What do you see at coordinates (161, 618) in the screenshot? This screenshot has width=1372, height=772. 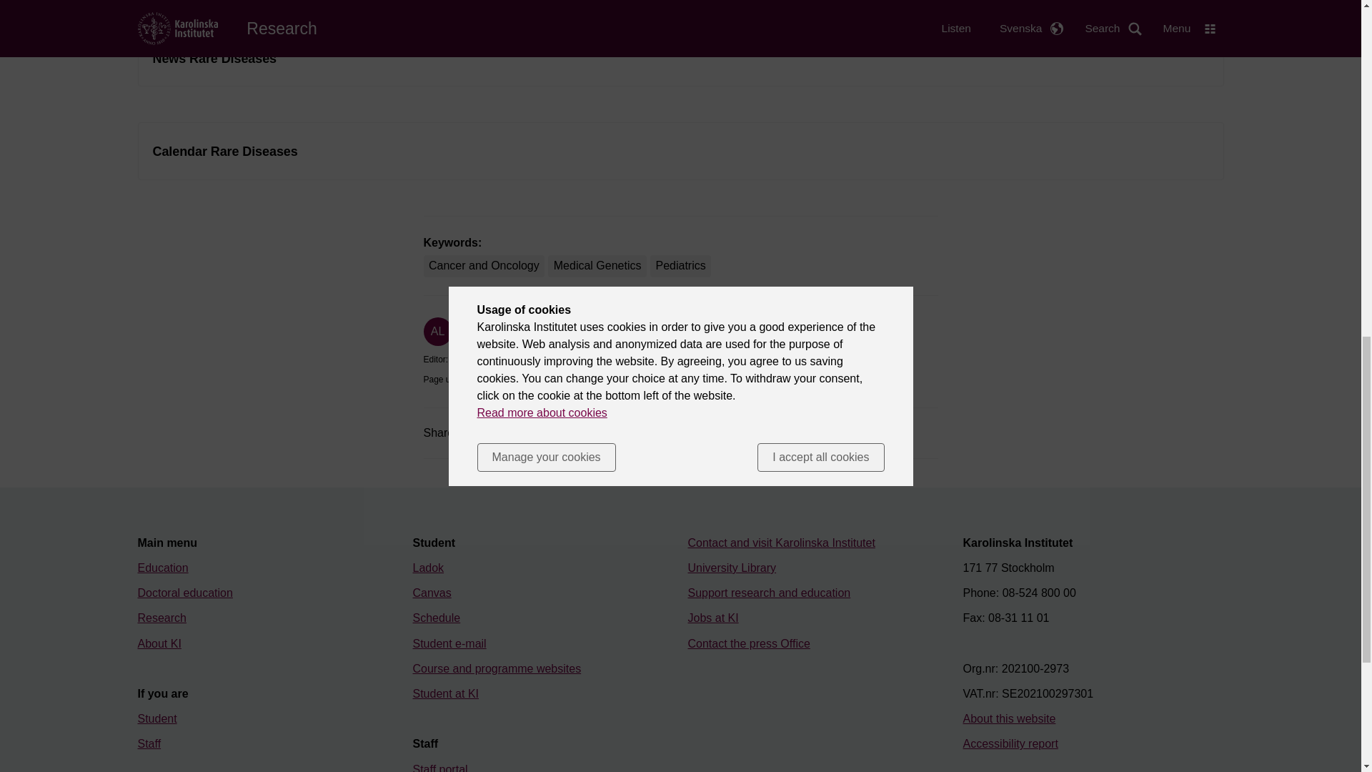 I see `Research` at bounding box center [161, 618].